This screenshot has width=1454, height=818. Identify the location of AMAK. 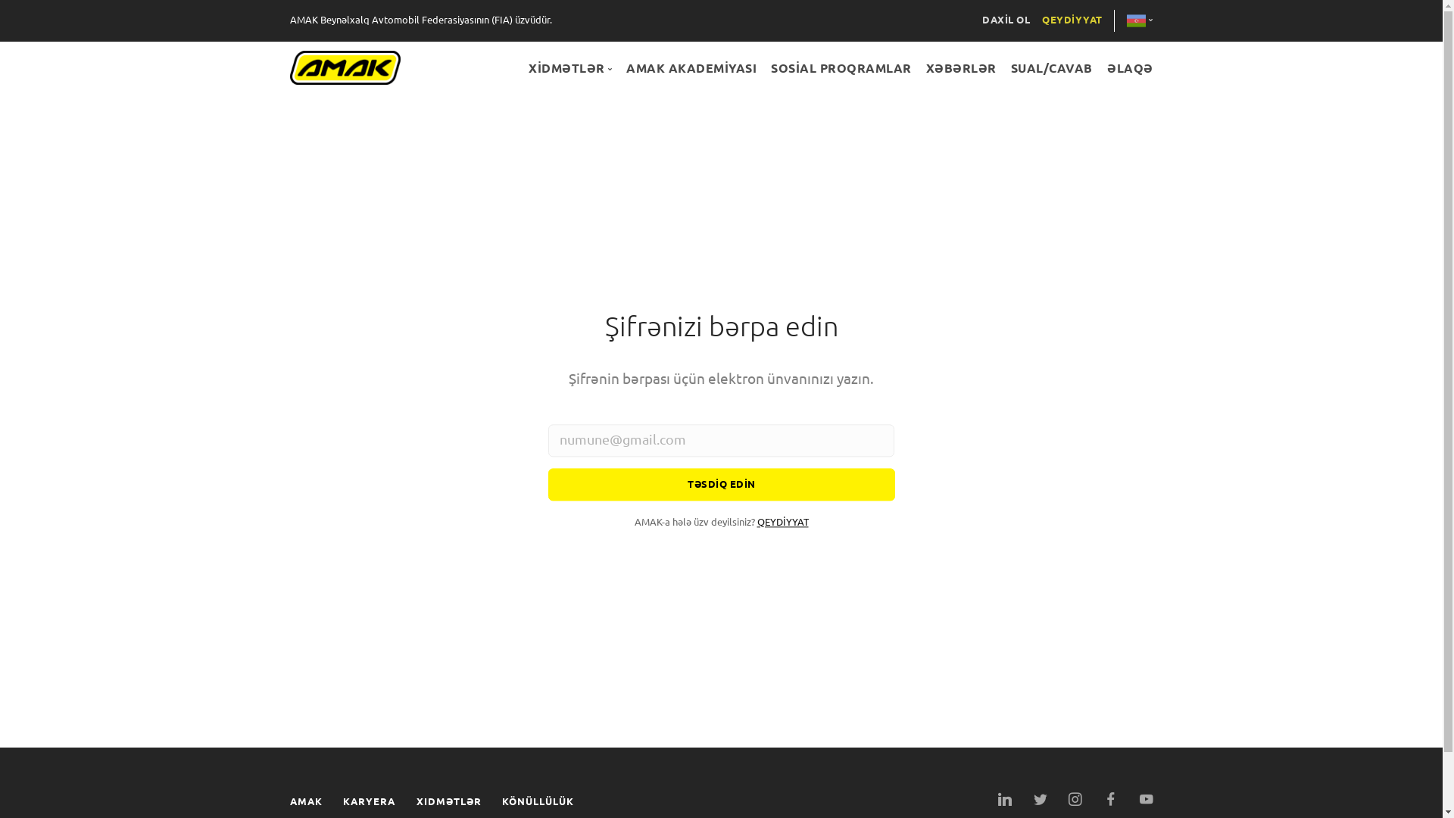
(305, 801).